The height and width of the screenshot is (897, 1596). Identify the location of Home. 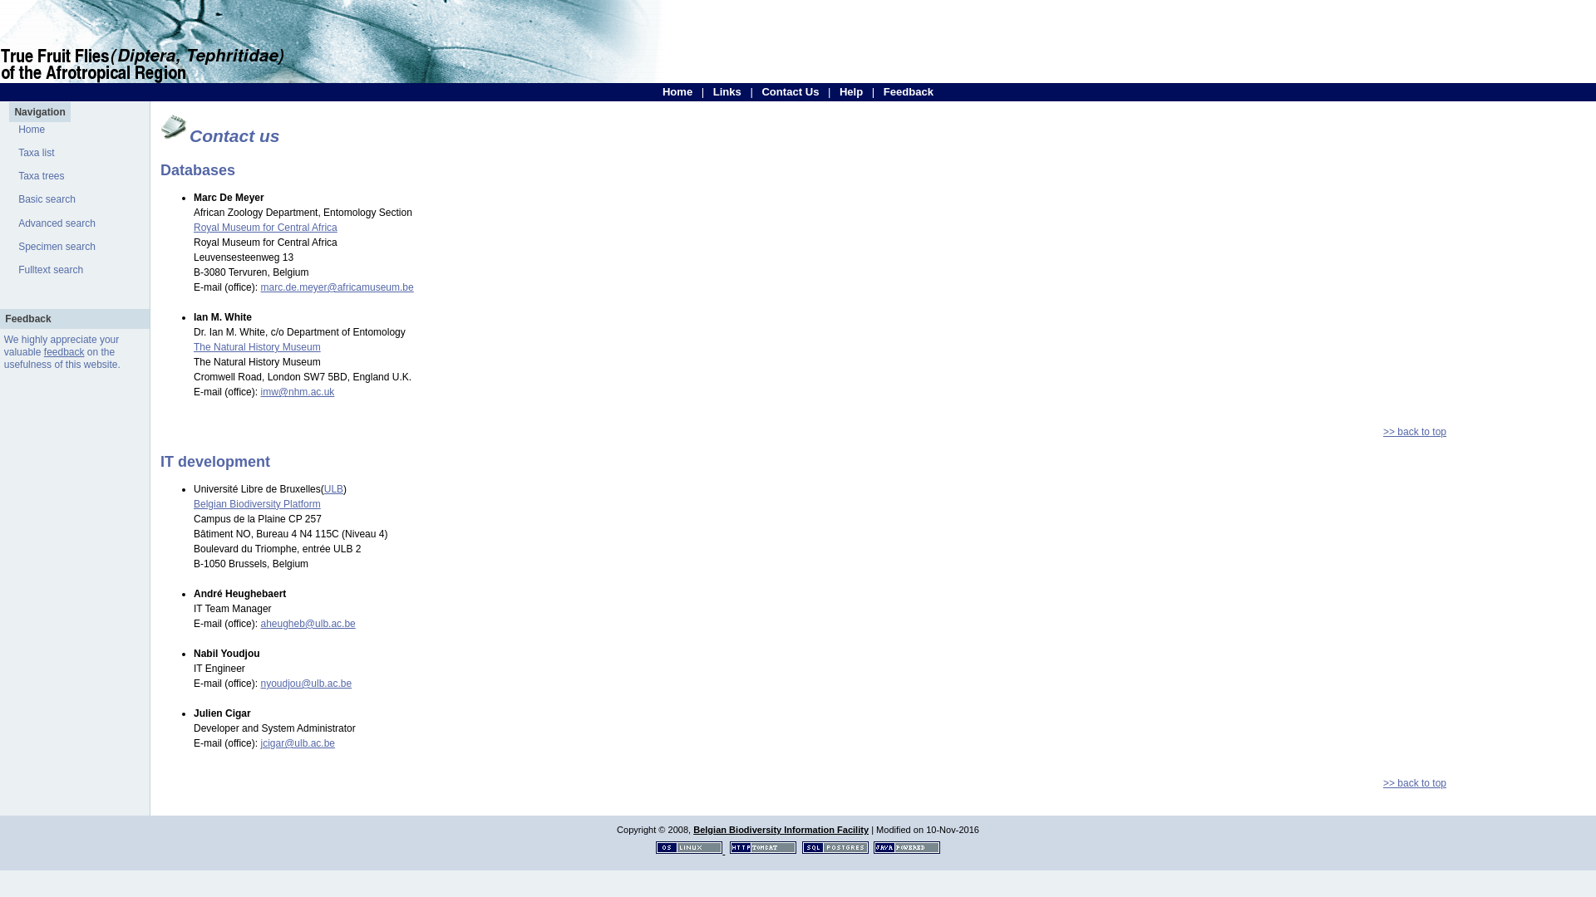
(677, 91).